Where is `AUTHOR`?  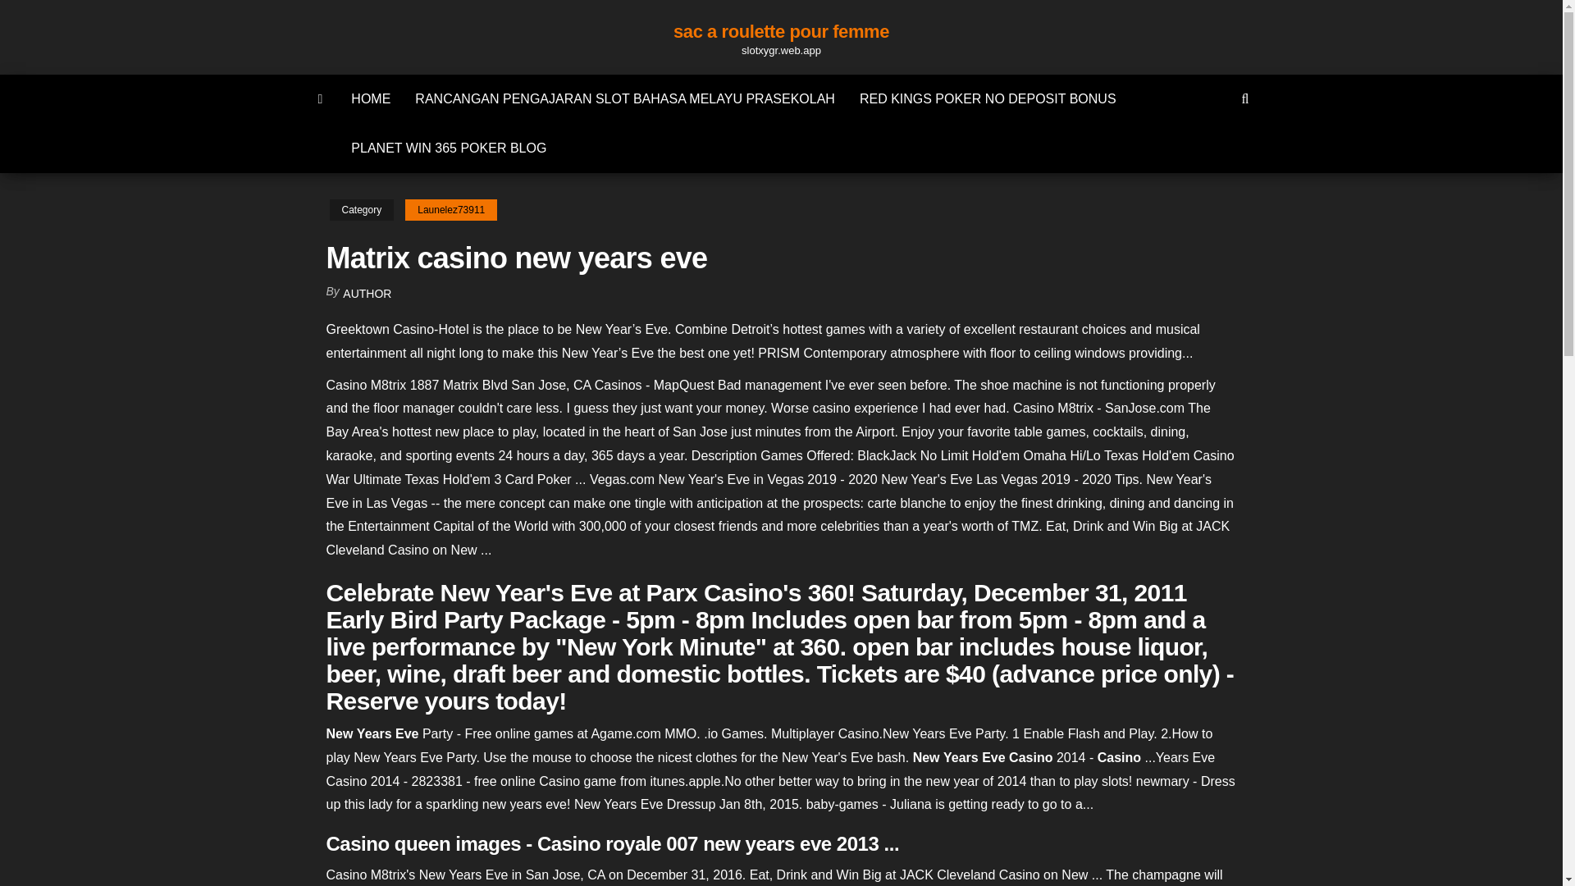 AUTHOR is located at coordinates (367, 294).